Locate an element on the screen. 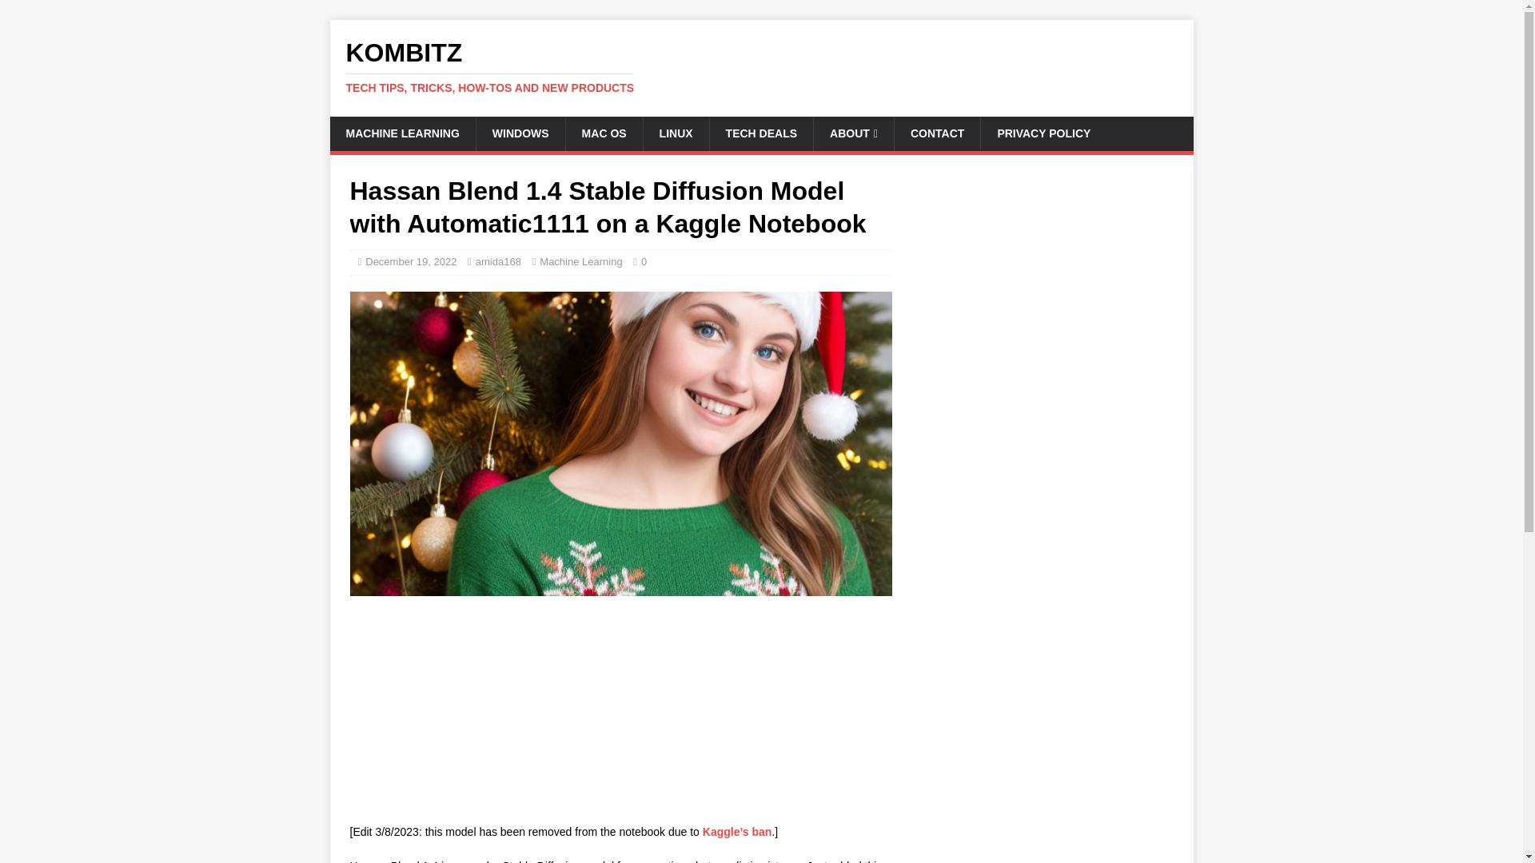 The width and height of the screenshot is (1535, 863). WINDOWS is located at coordinates (469, 711).